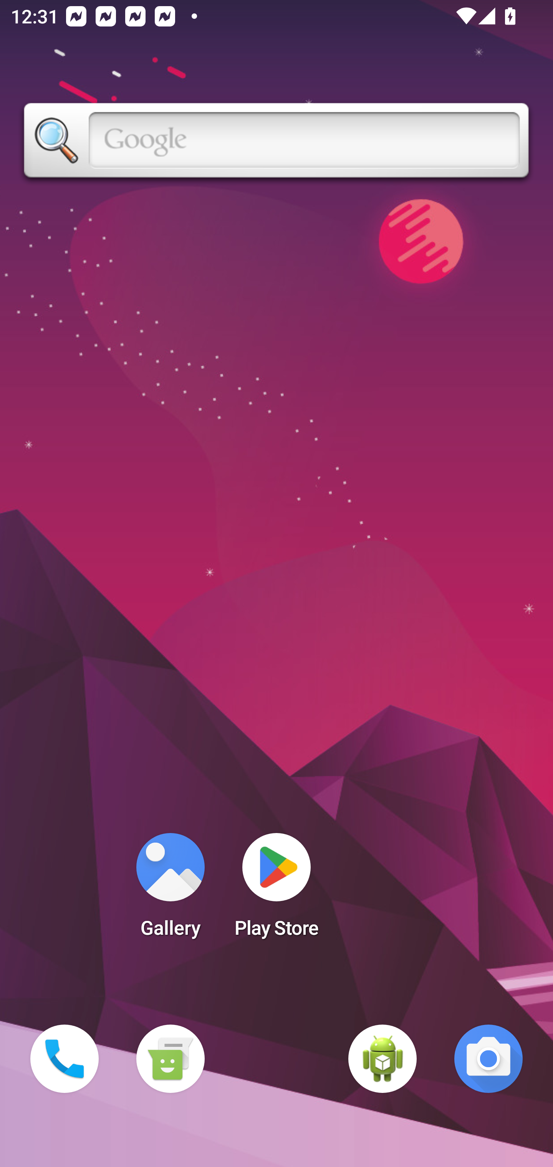 The height and width of the screenshot is (1167, 553). What do you see at coordinates (170, 890) in the screenshot?
I see `Gallery` at bounding box center [170, 890].